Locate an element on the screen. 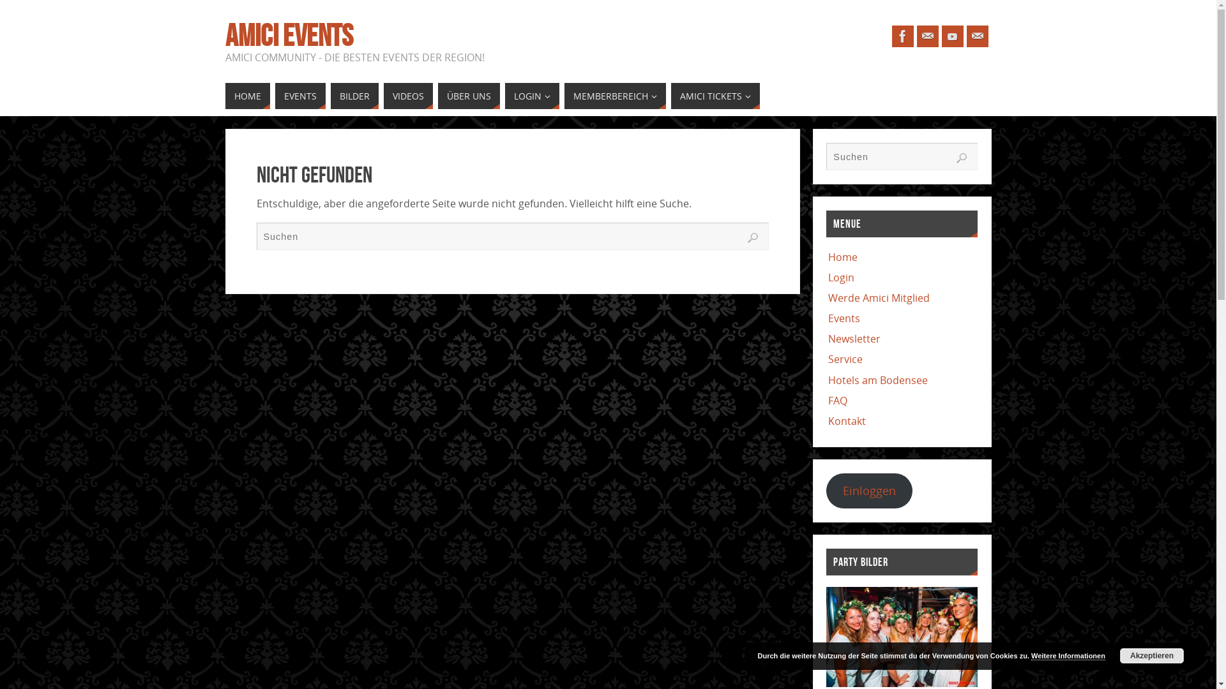 This screenshot has width=1226, height=689. Service is located at coordinates (845, 359).